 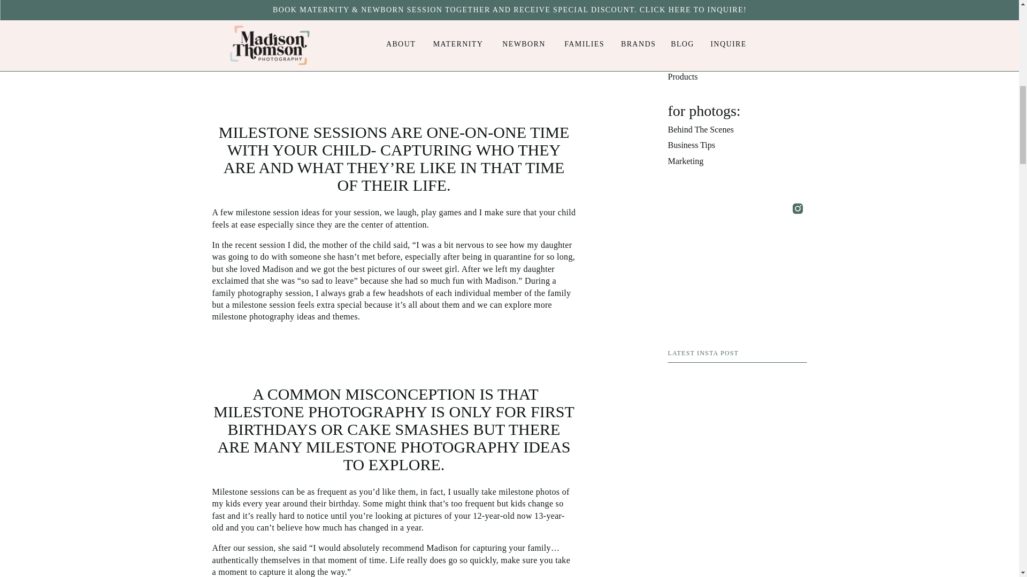 I want to click on Behind The Scenes, so click(x=737, y=130).